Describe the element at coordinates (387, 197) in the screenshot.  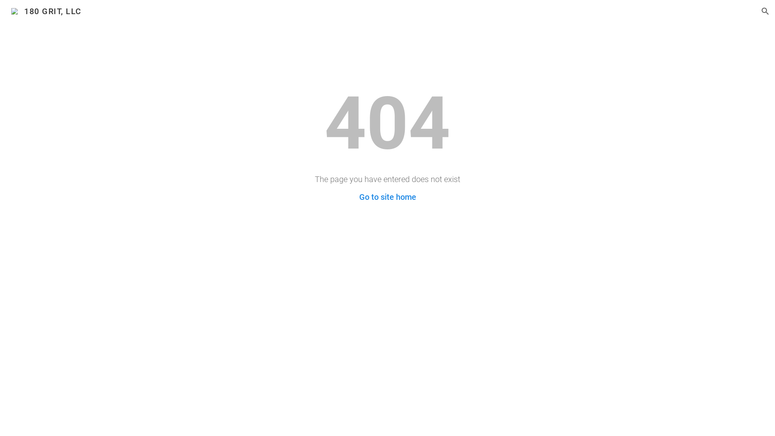
I see `Go to site home` at that location.